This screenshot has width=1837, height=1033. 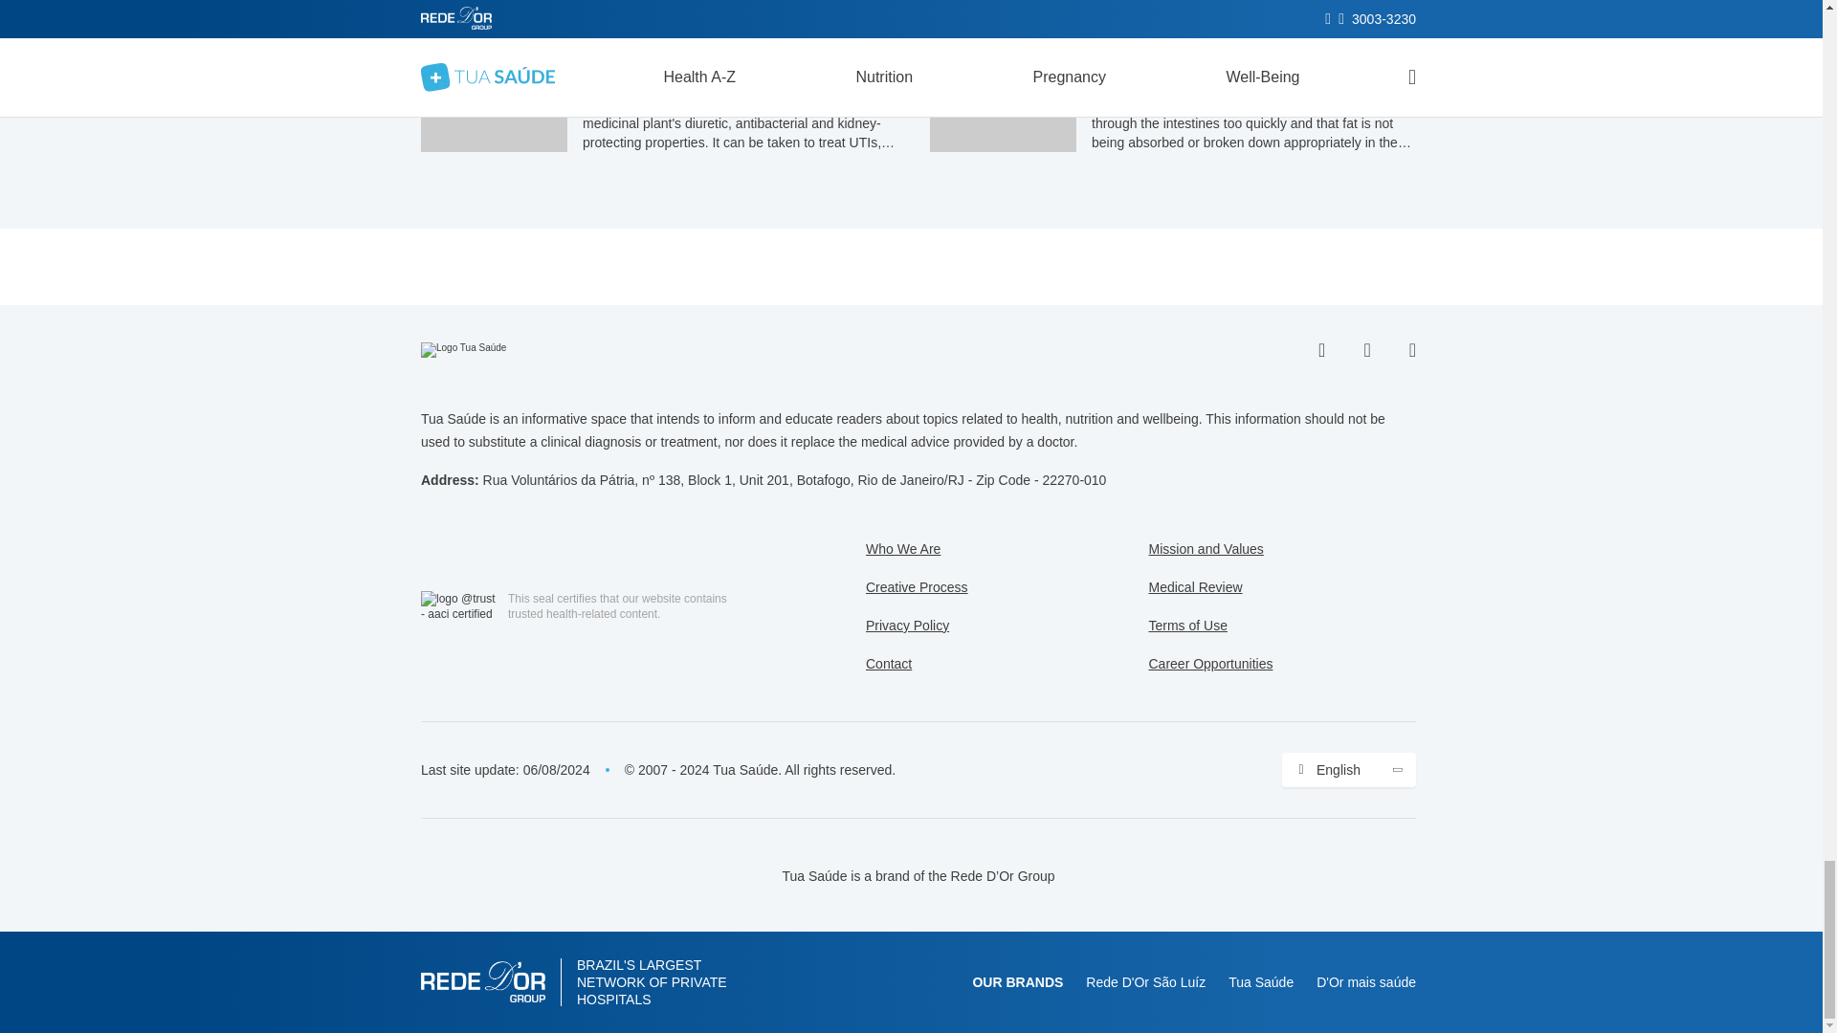 What do you see at coordinates (1187, 626) in the screenshot?
I see `Terms of Use` at bounding box center [1187, 626].